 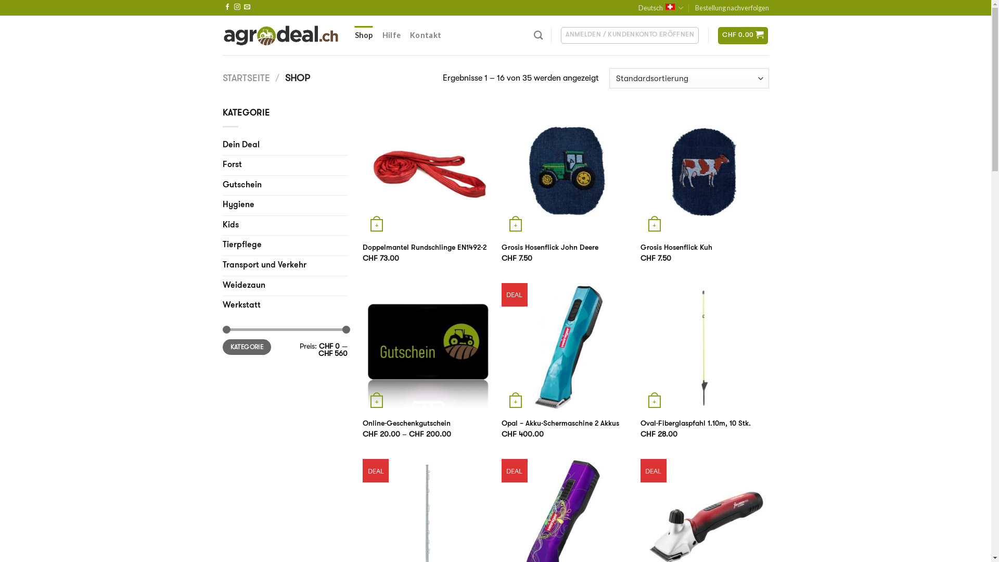 What do you see at coordinates (247, 79) in the screenshot?
I see `STARTSEITE` at bounding box center [247, 79].